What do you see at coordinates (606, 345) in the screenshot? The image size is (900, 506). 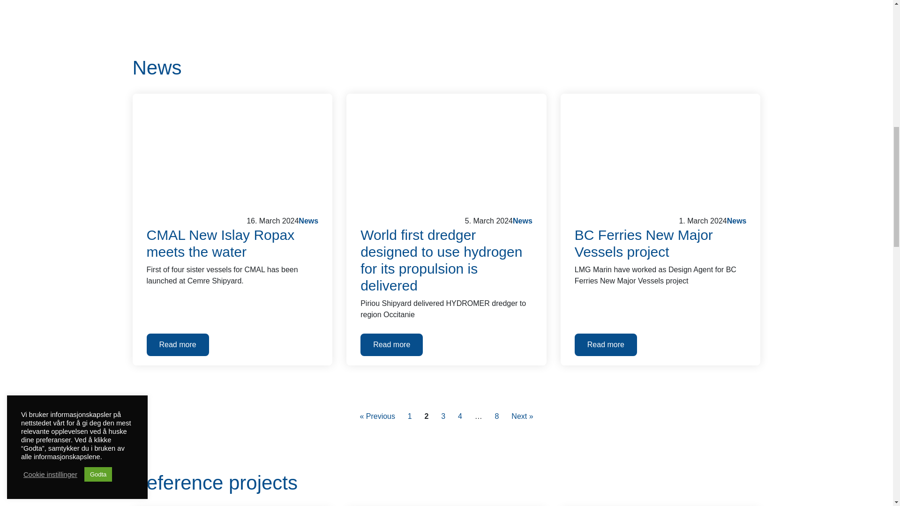 I see `Read more` at bounding box center [606, 345].